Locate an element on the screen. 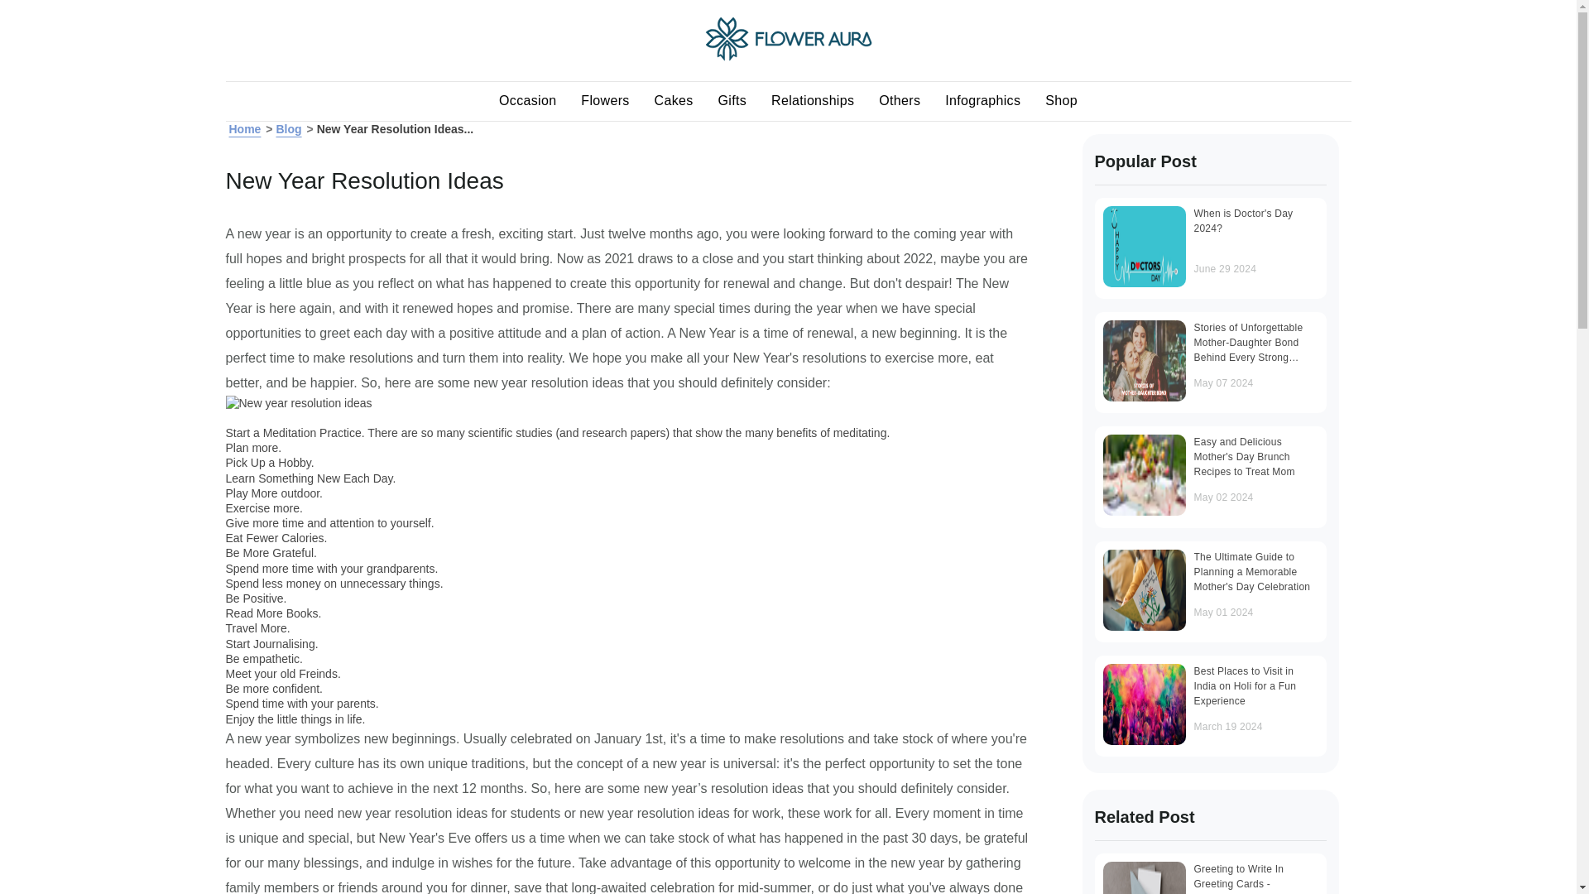 The width and height of the screenshot is (1589, 894). Relationships is located at coordinates (813, 101).